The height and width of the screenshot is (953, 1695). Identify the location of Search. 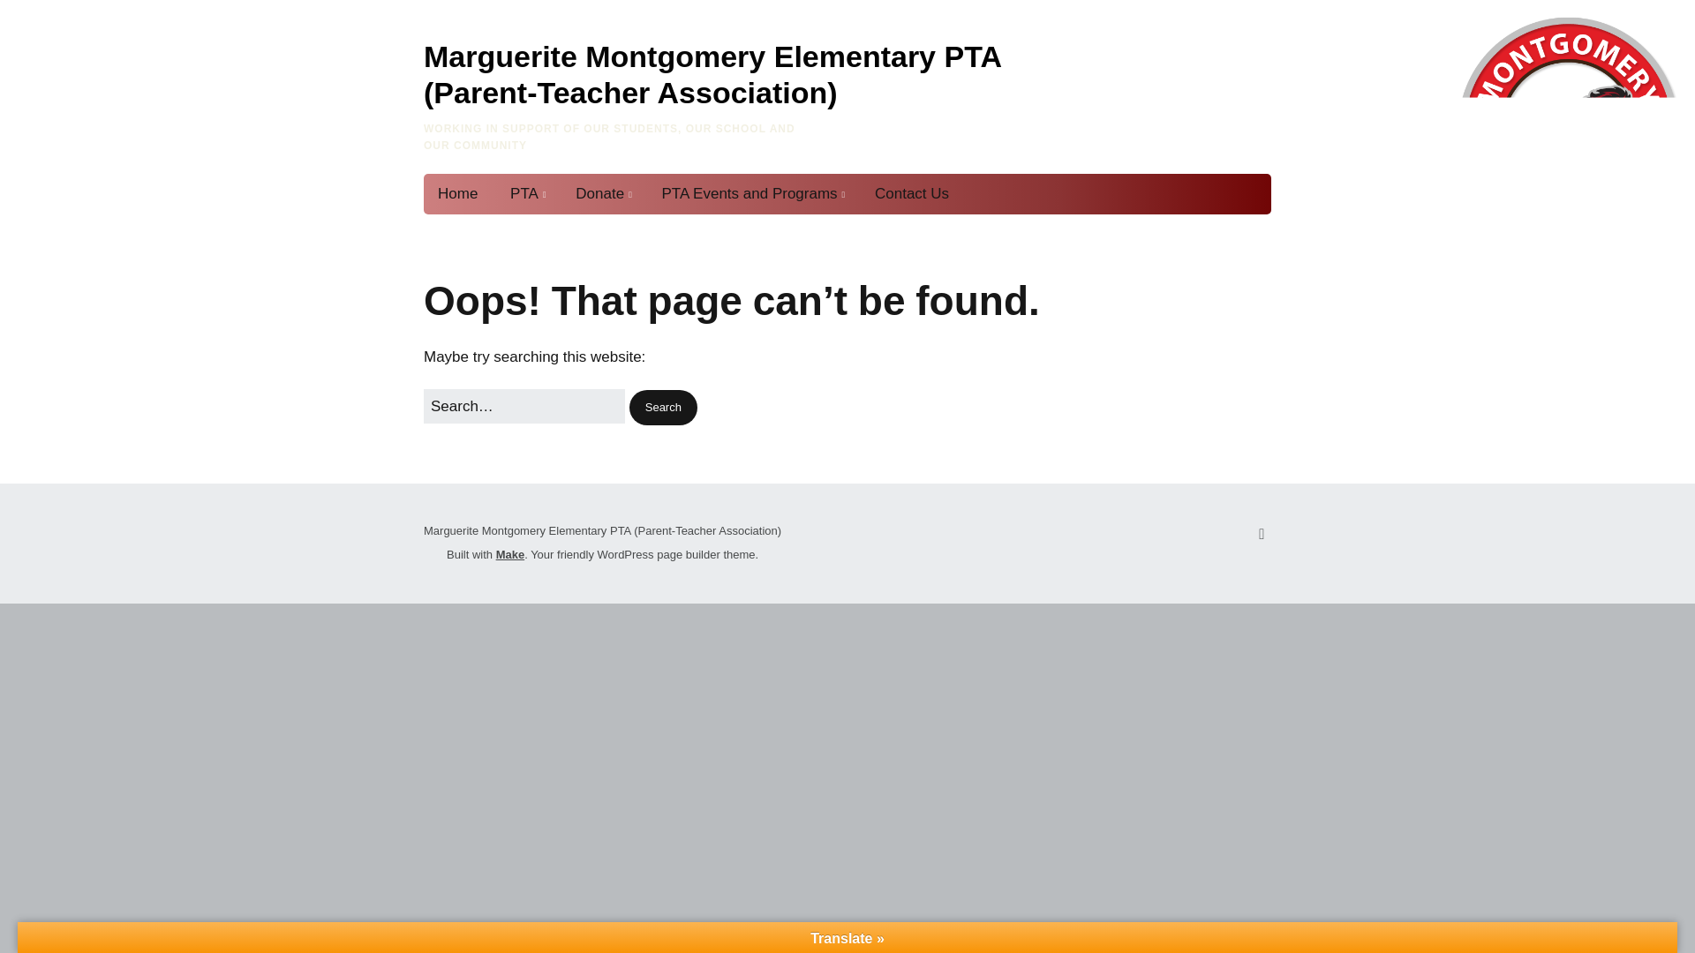
(662, 408).